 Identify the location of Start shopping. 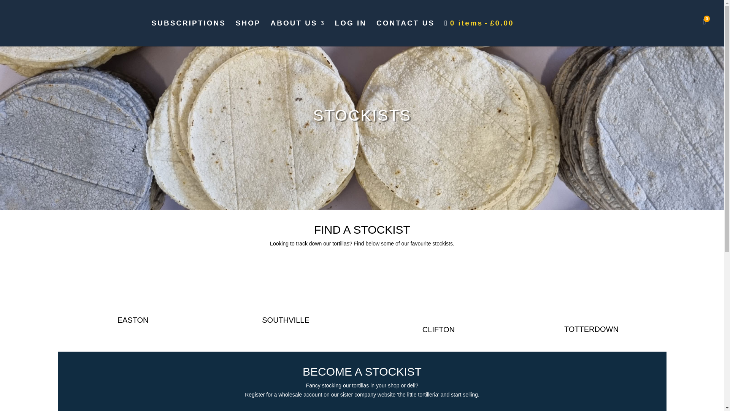
(479, 33).